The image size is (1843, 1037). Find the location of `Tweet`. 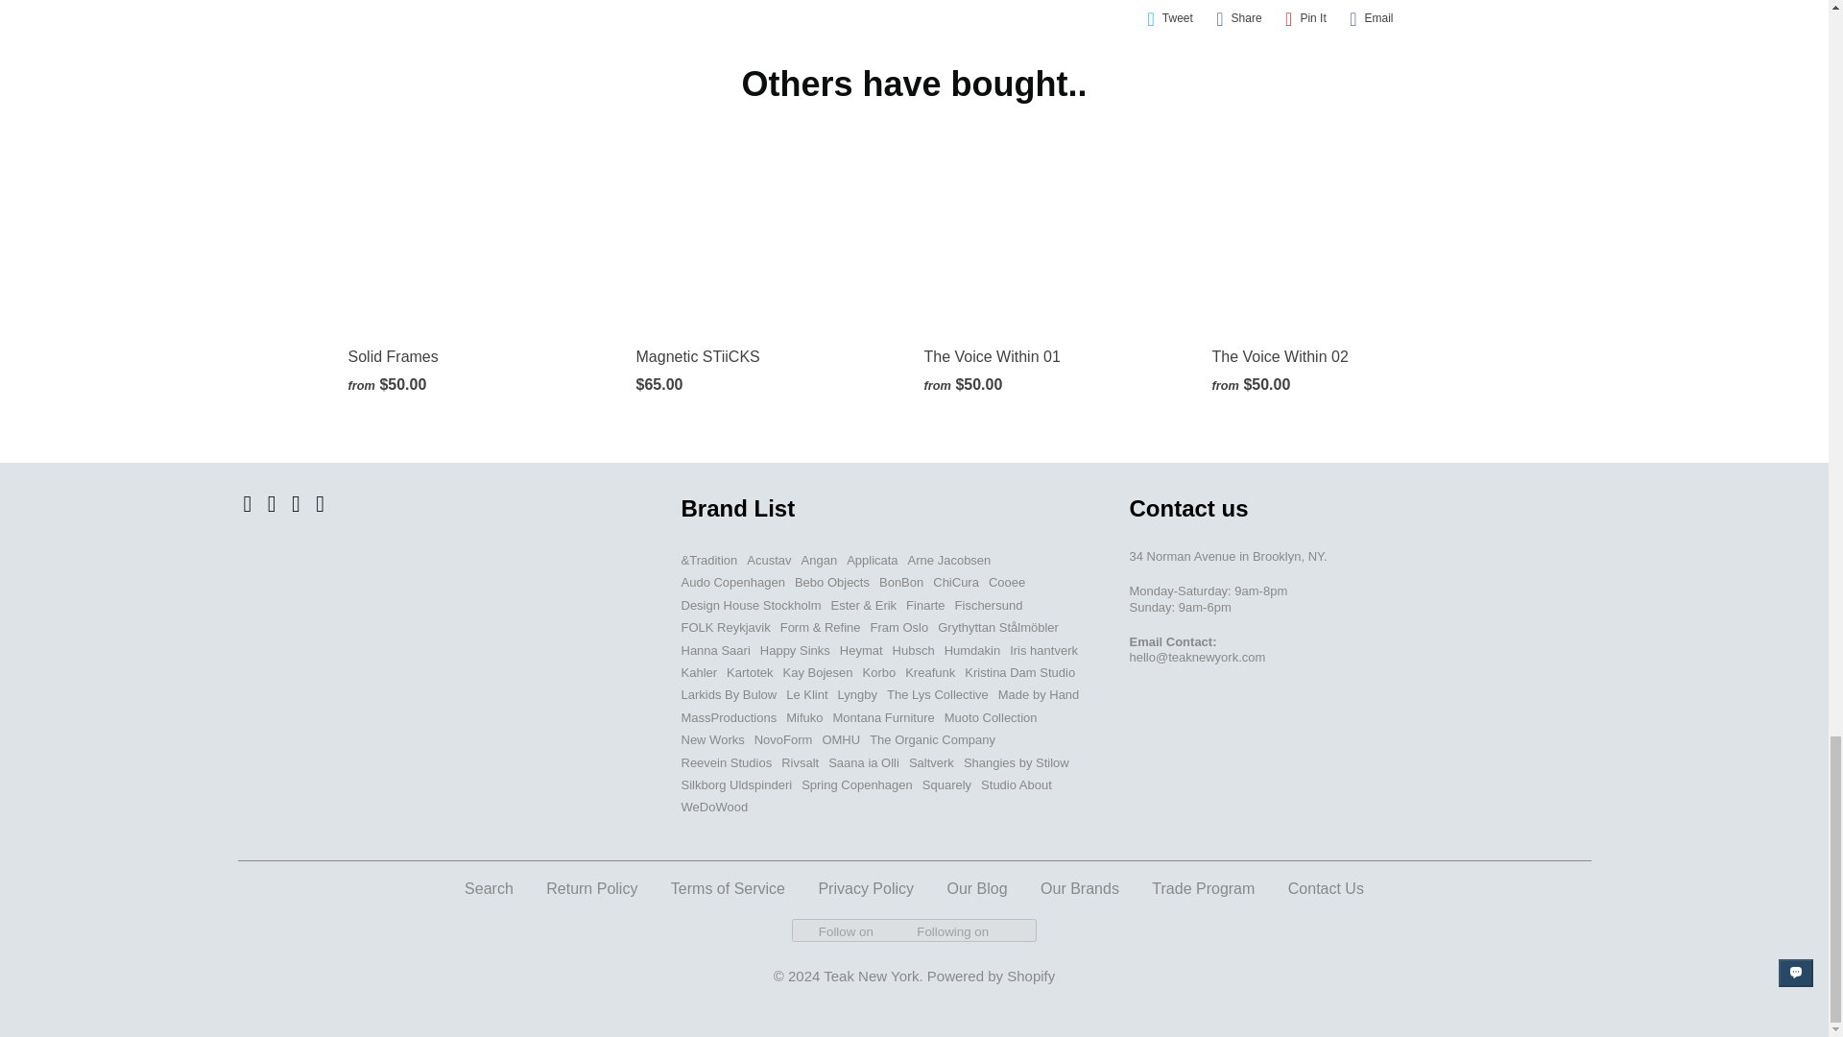

Tweet is located at coordinates (1169, 18).